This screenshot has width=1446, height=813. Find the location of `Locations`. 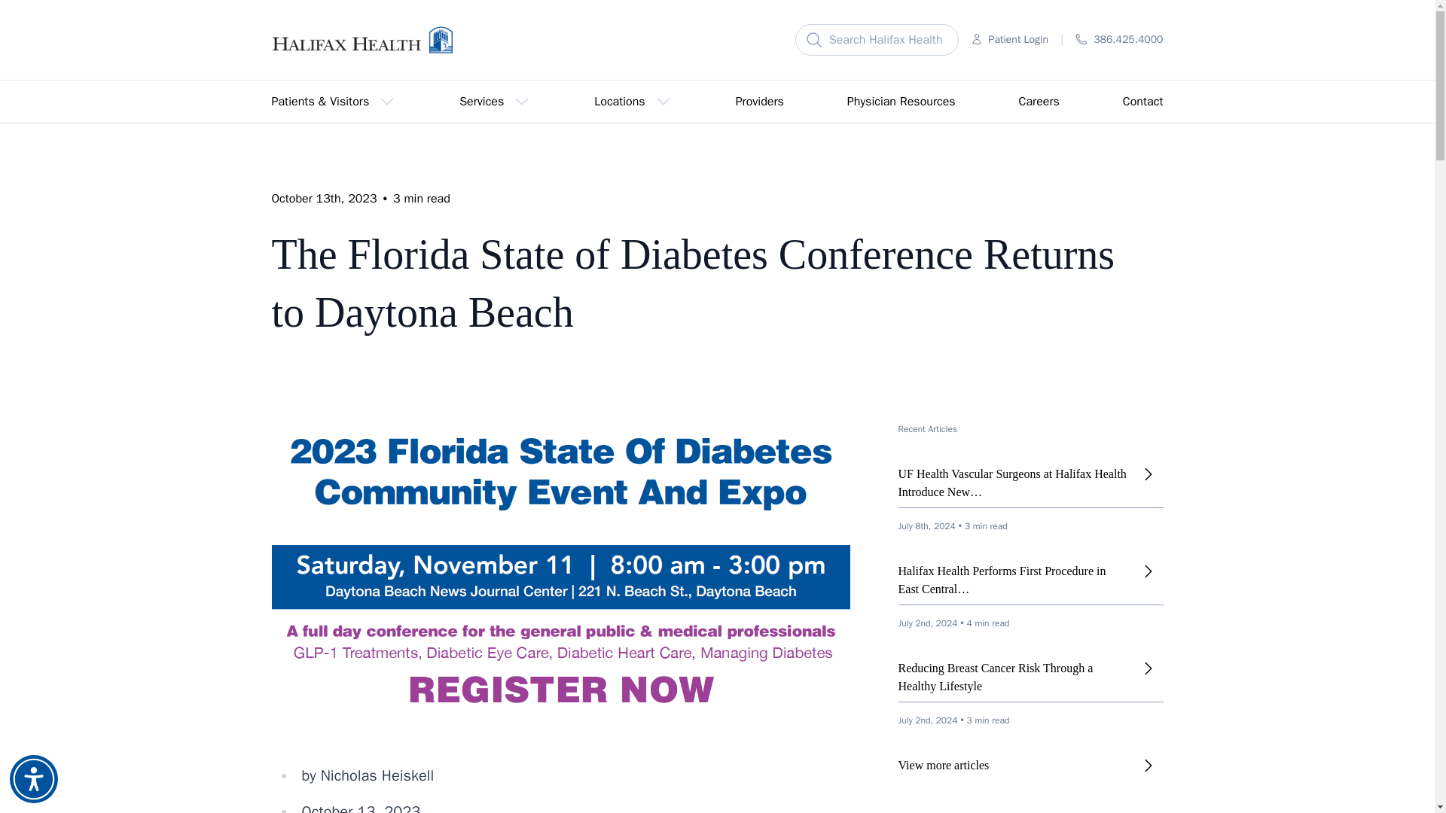

Locations is located at coordinates (633, 101).